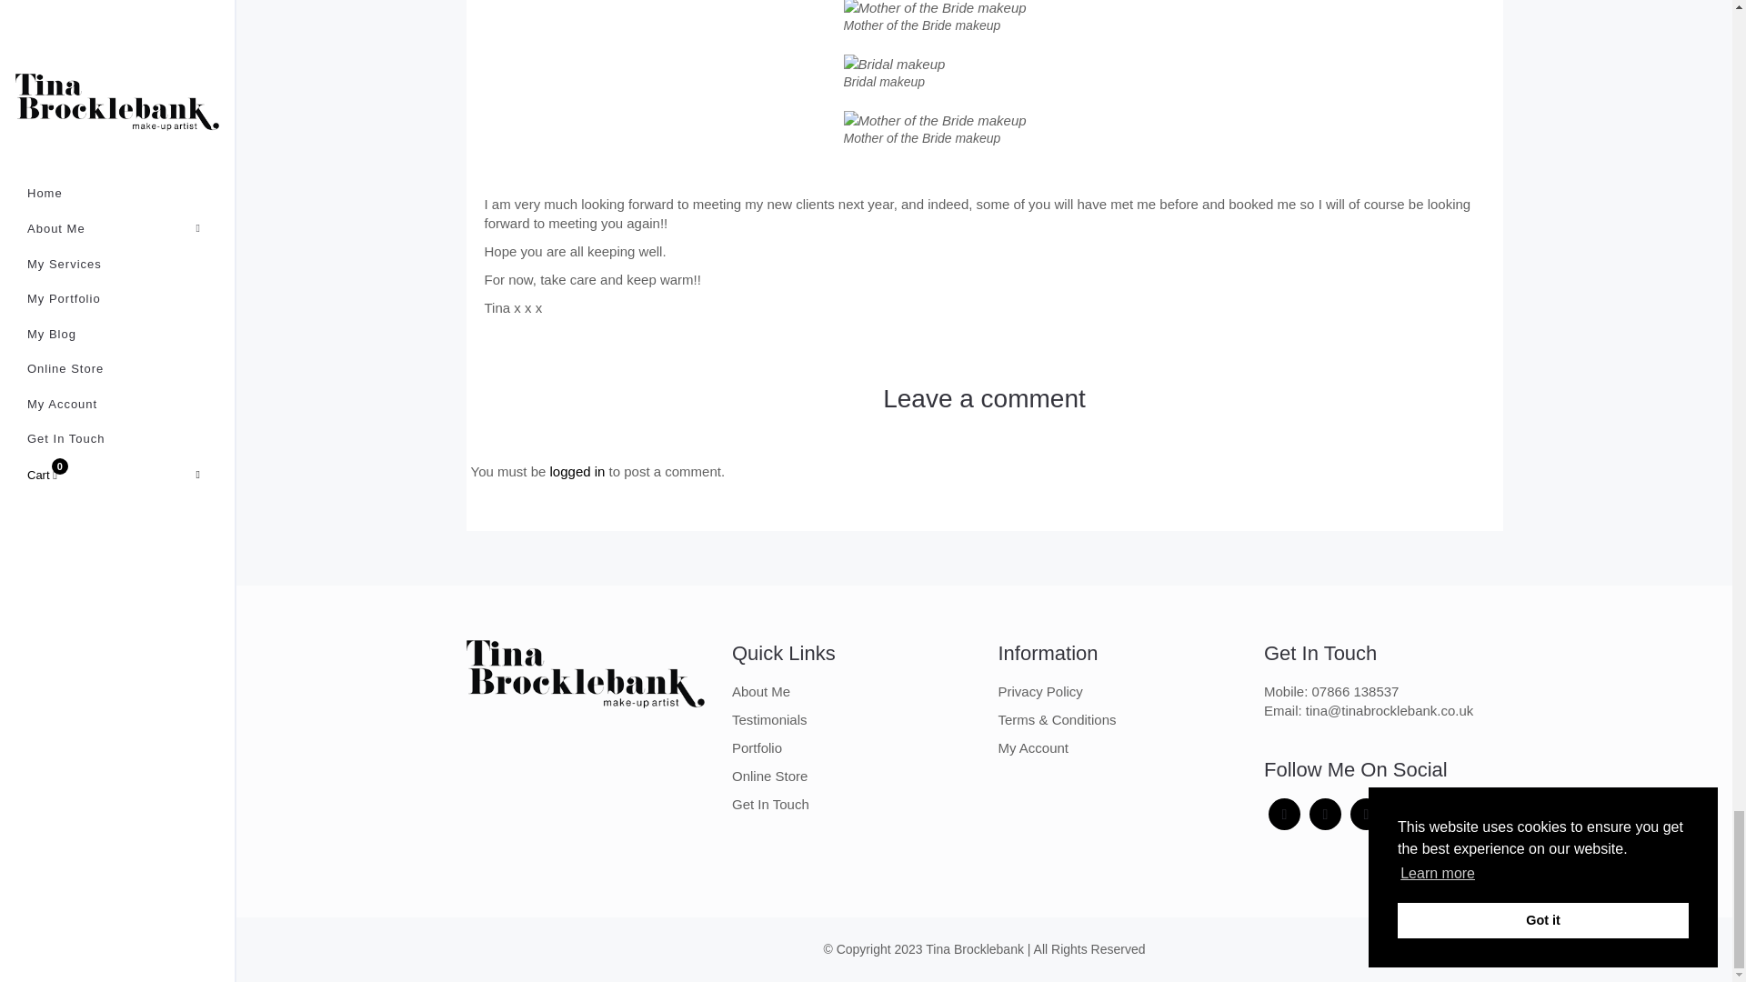 The image size is (1746, 982). Describe the element at coordinates (577, 471) in the screenshot. I see `logged in` at that location.